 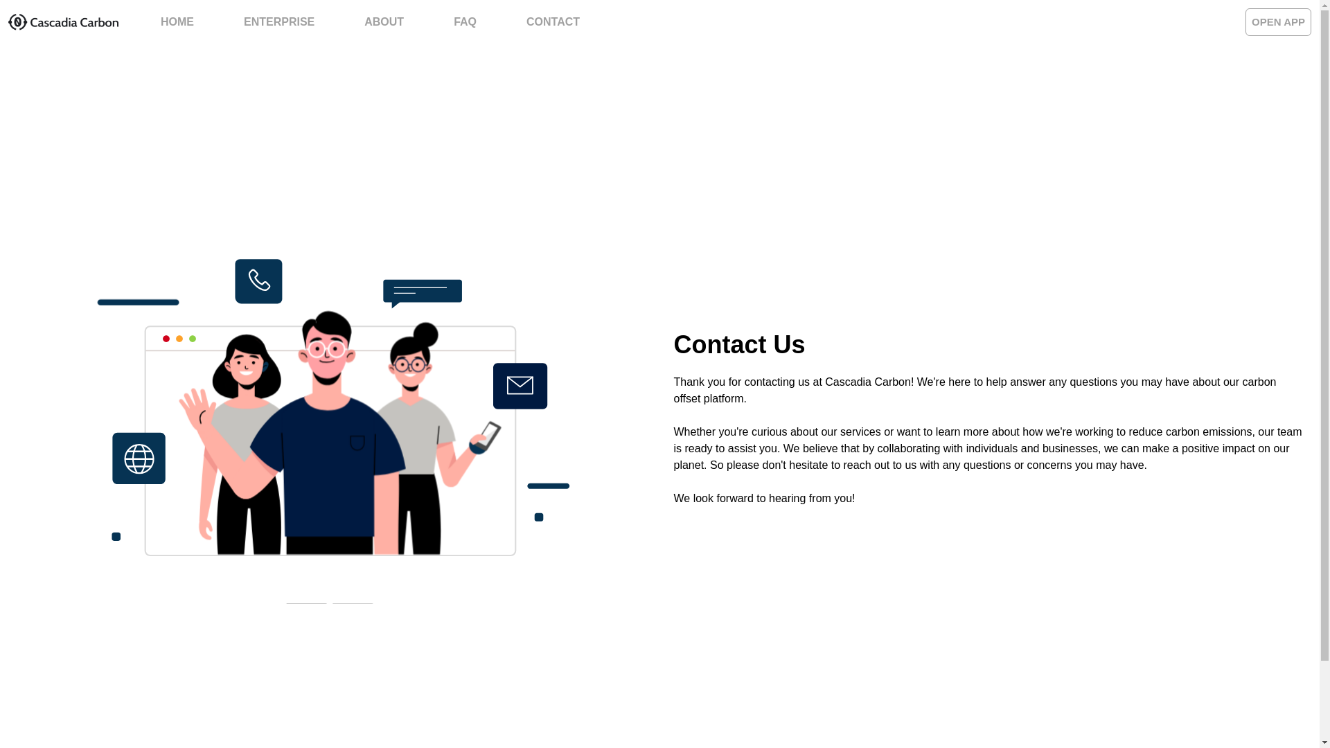 What do you see at coordinates (279, 21) in the screenshot?
I see `ENTERPRISE` at bounding box center [279, 21].